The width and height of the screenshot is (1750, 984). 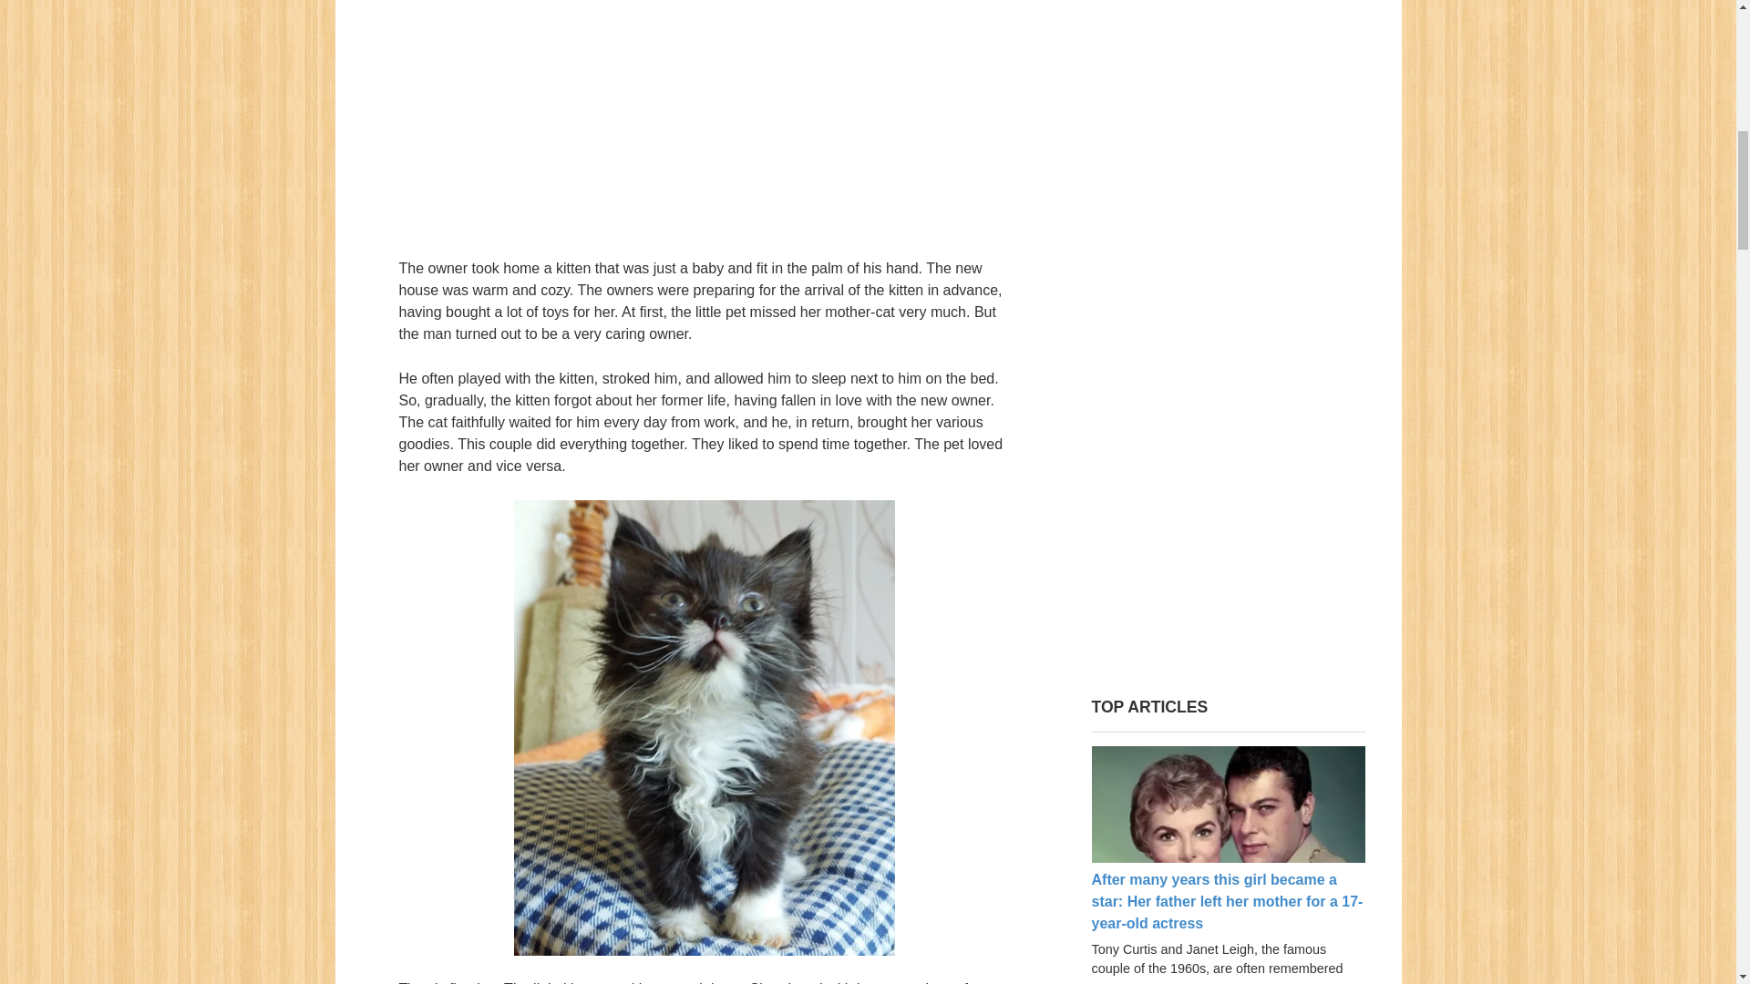 I want to click on Advertisement, so click(x=1229, y=370).